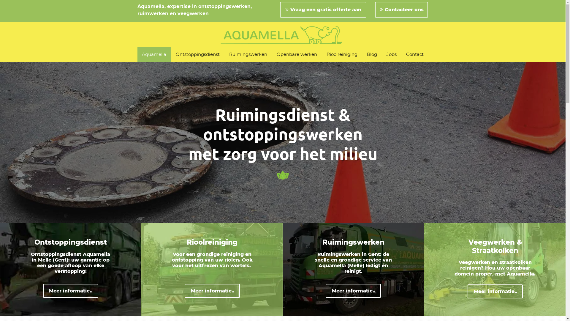 Image resolution: width=570 pixels, height=321 pixels. I want to click on Openbare werken, so click(297, 54).